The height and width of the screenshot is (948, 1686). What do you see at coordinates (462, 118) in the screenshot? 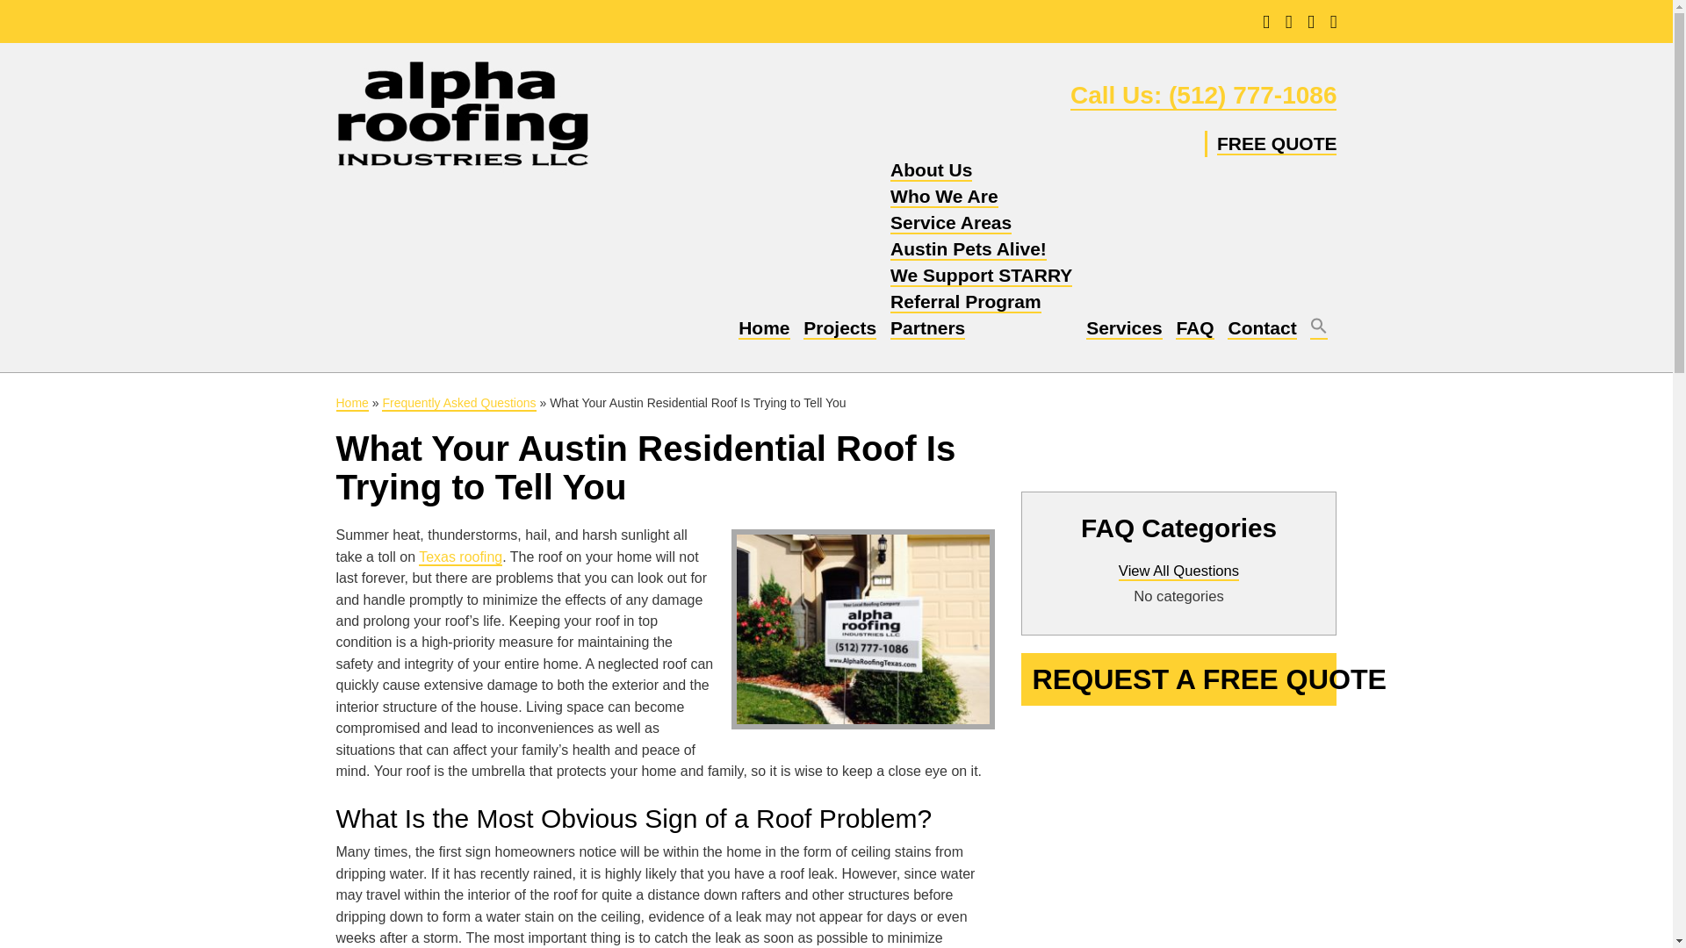
I see `Alpha Roofing Industries, LLC` at bounding box center [462, 118].